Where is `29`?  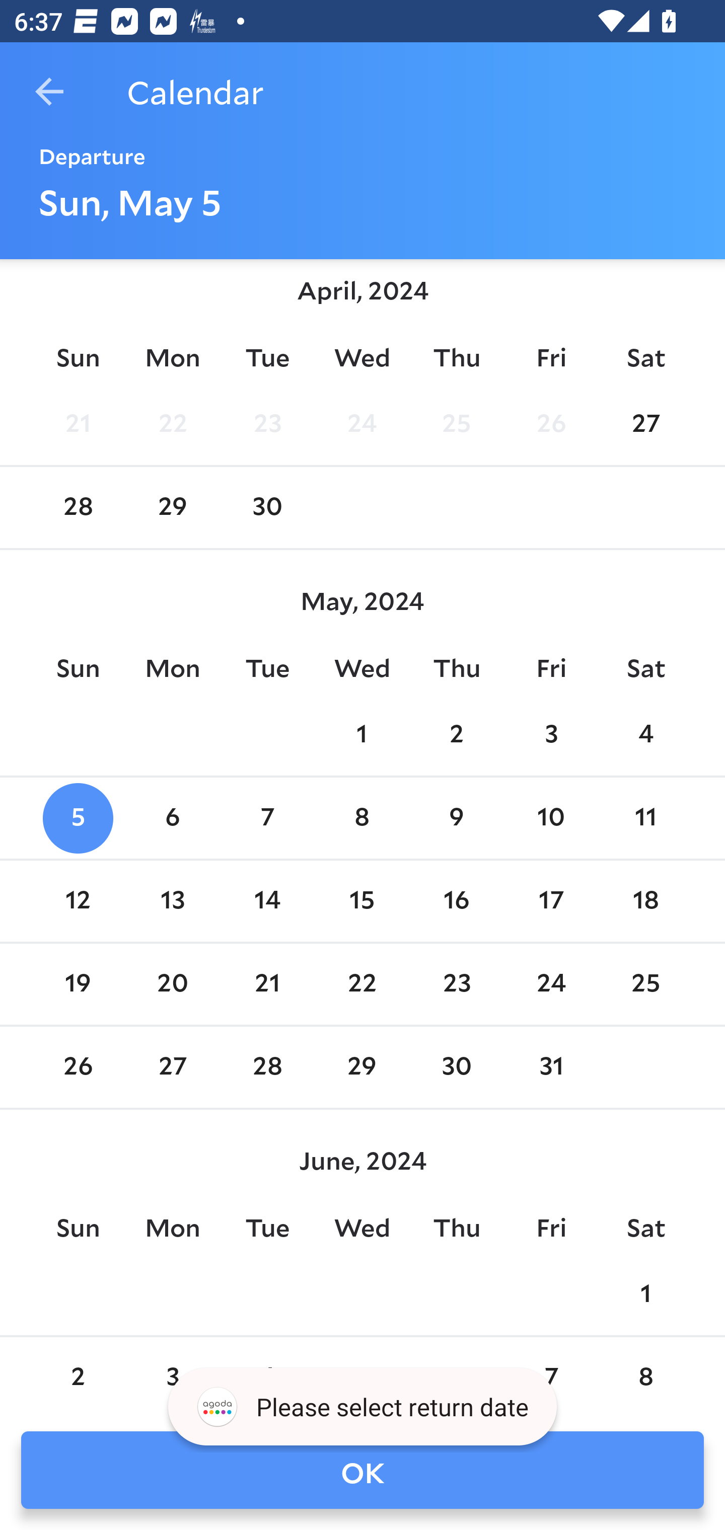
29 is located at coordinates (173, 508).